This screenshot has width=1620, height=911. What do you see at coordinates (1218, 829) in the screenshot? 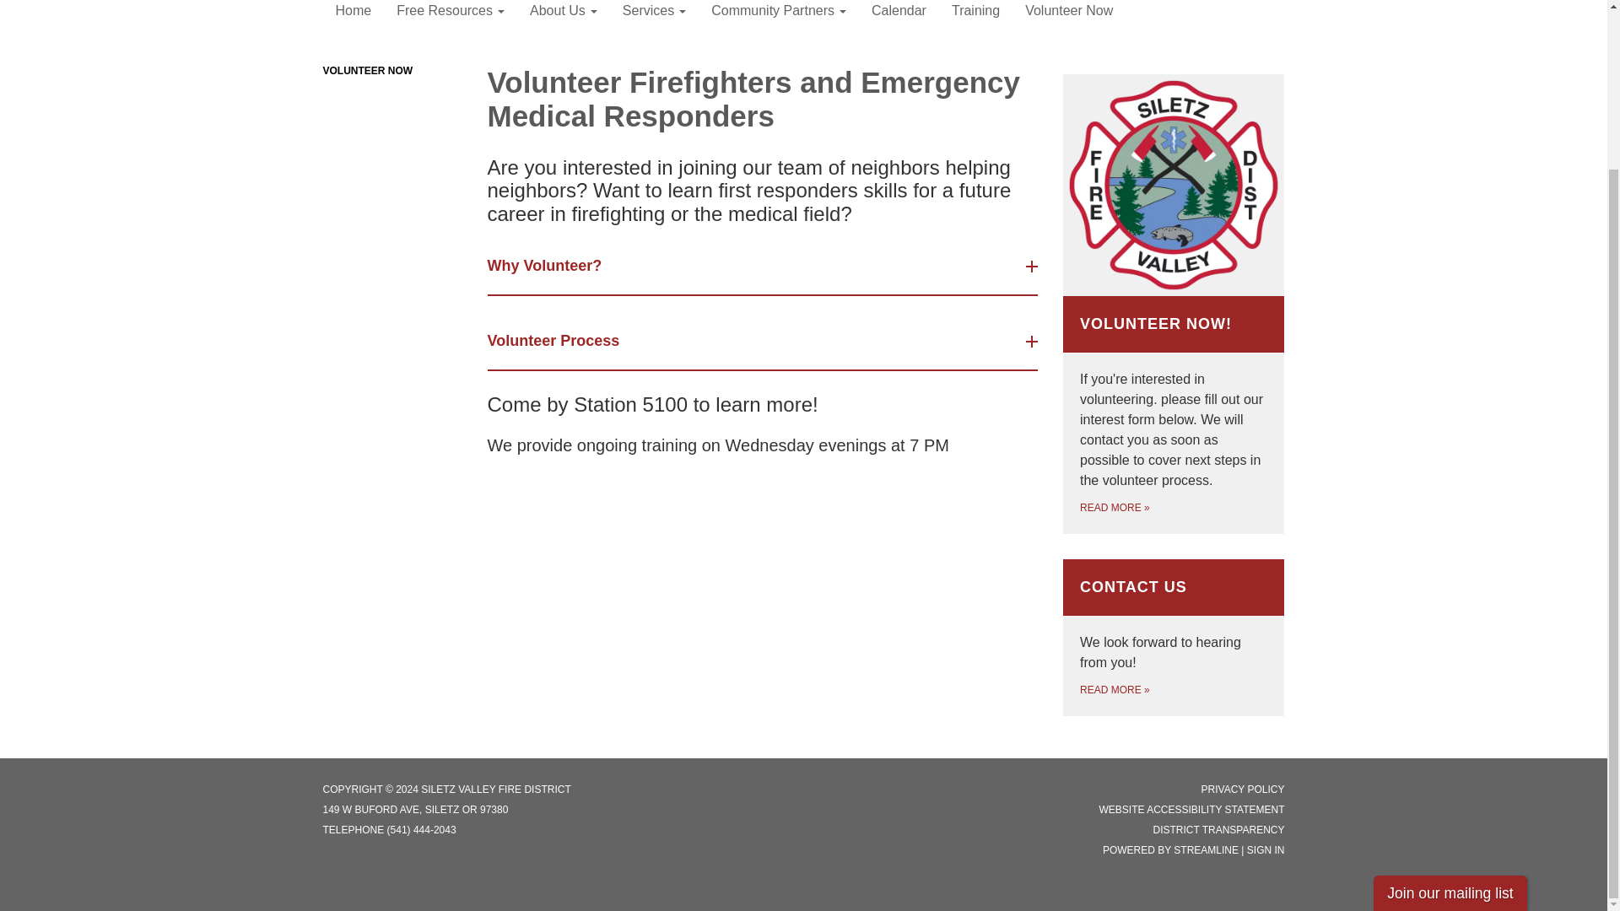
I see `Special District Transparency Report` at bounding box center [1218, 829].